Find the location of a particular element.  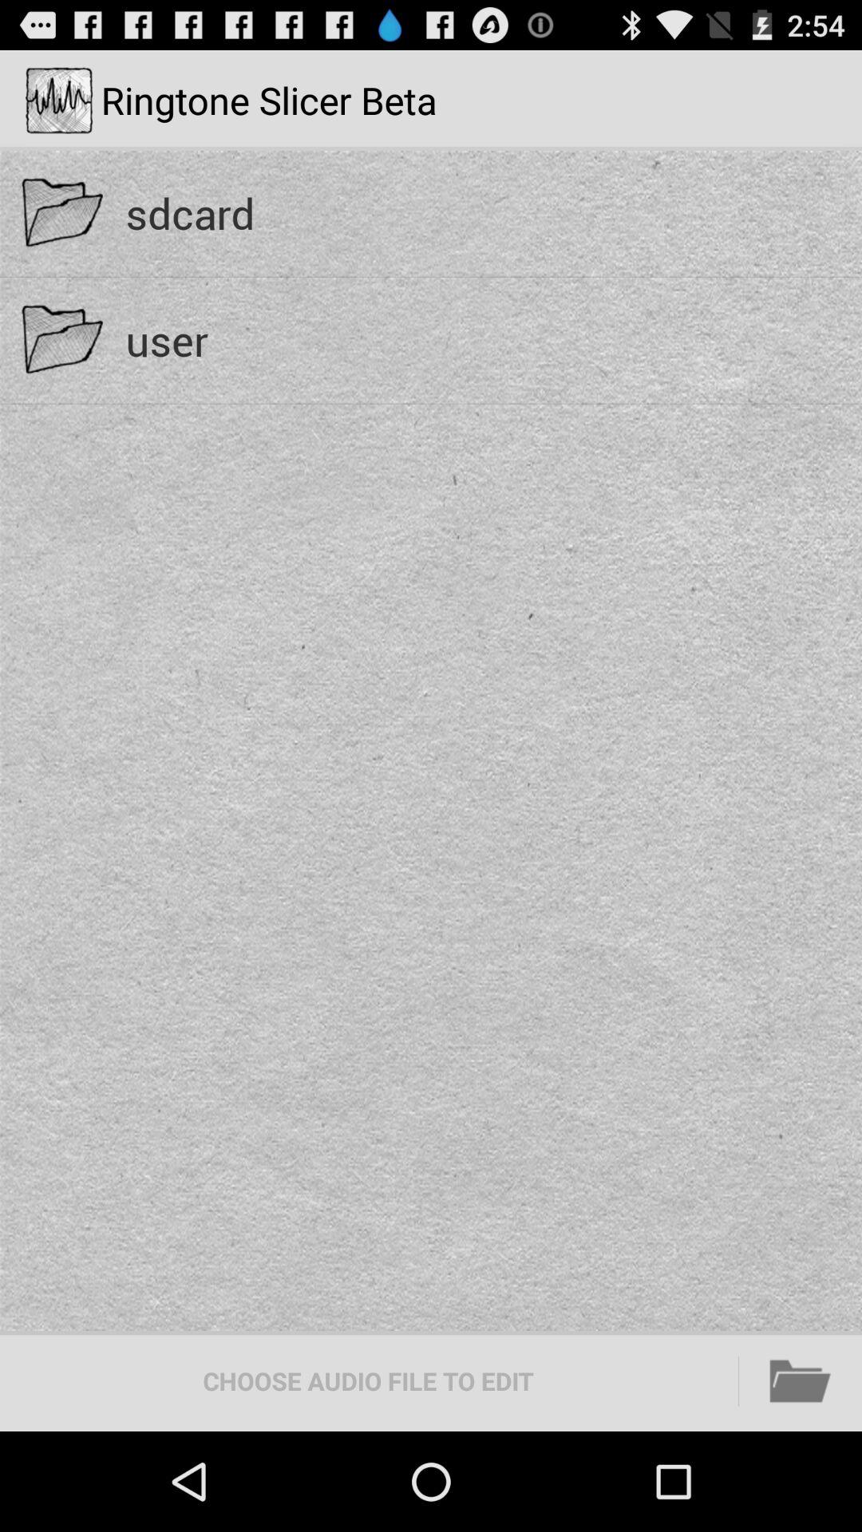

turn on the choose audio file at the bottom is located at coordinates (368, 1380).